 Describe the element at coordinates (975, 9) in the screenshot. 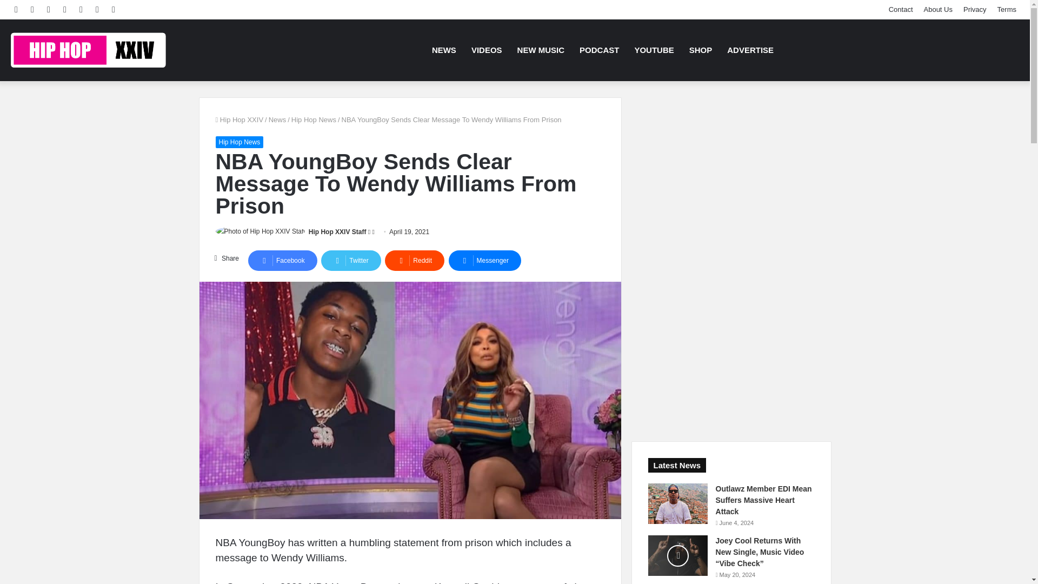

I see `Privacy` at that location.